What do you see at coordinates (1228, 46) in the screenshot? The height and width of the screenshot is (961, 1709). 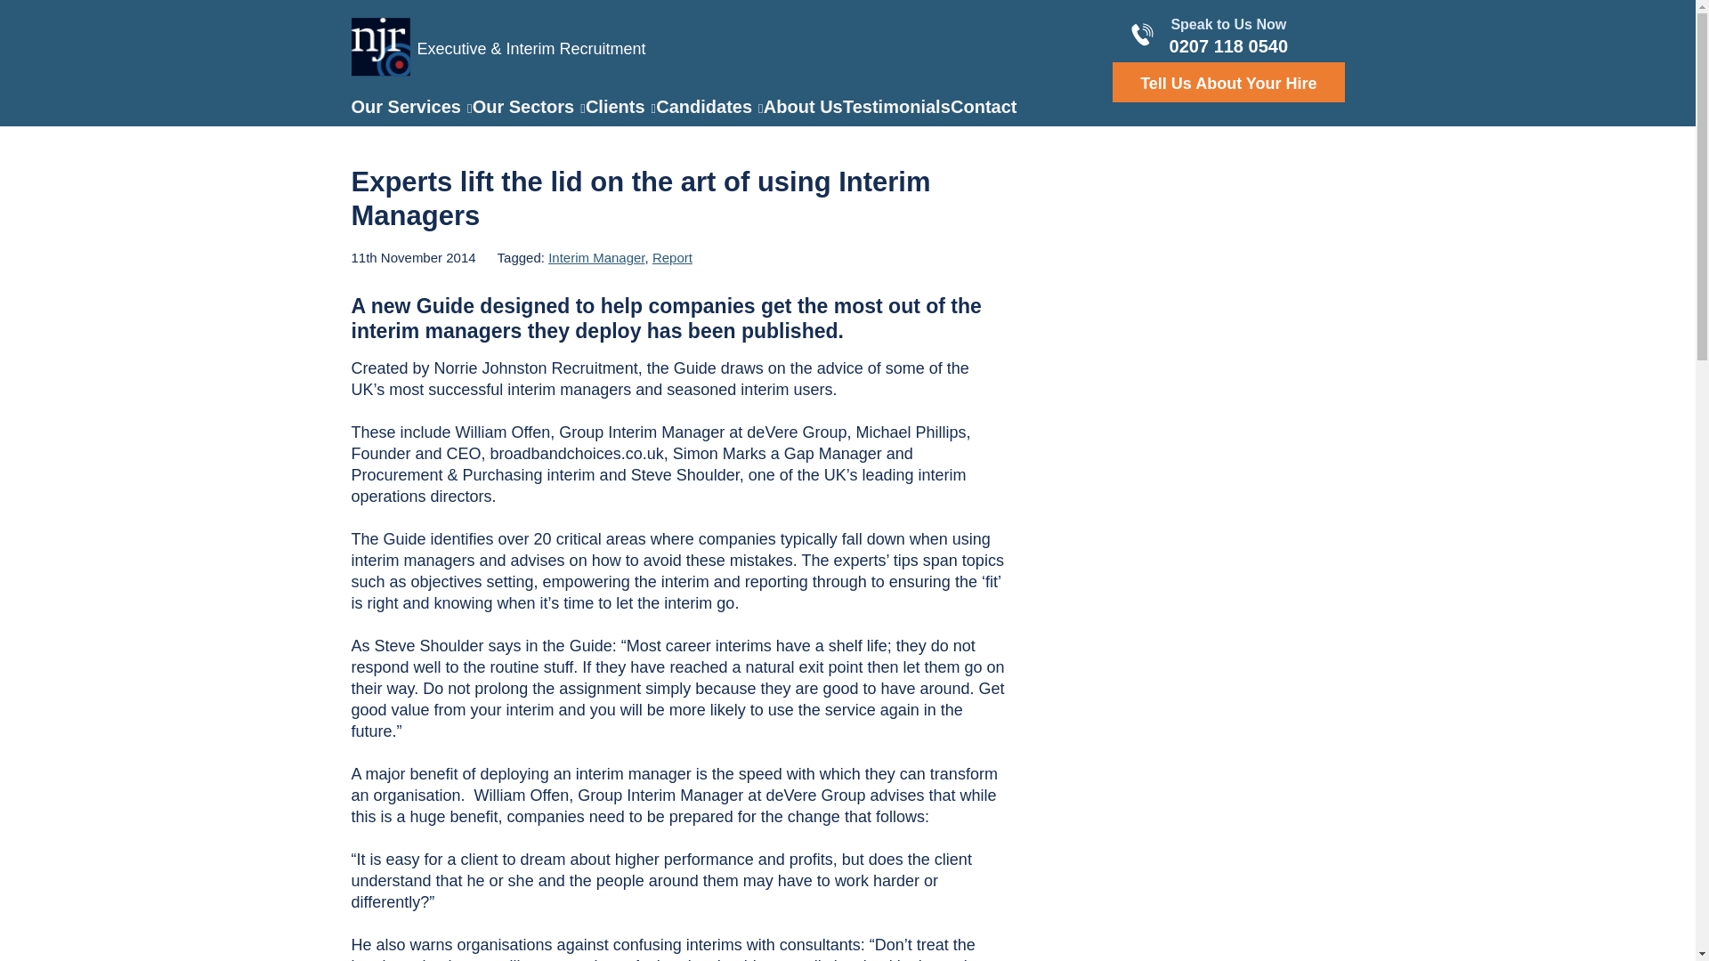 I see `0207 118 0540` at bounding box center [1228, 46].